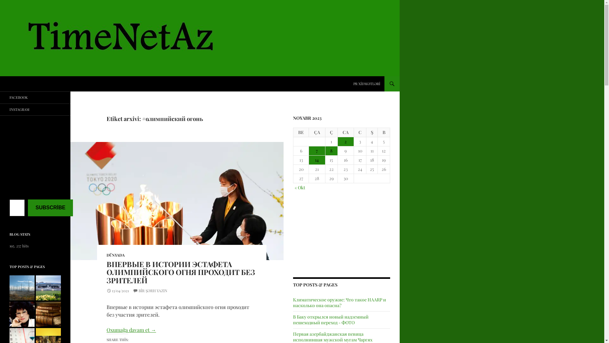 This screenshot has width=609, height=343. What do you see at coordinates (35, 109) in the screenshot?
I see `INSTAGRAM` at bounding box center [35, 109].